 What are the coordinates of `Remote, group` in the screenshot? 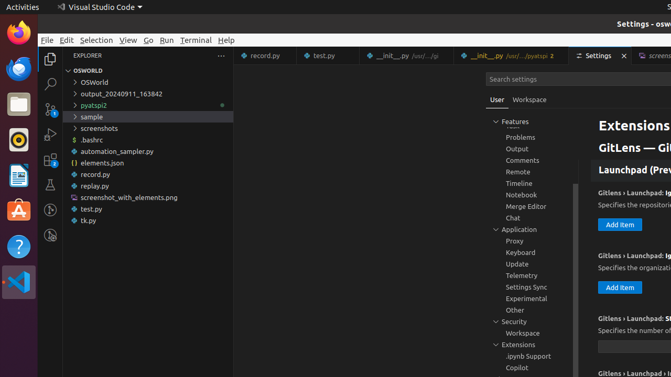 It's located at (532, 172).